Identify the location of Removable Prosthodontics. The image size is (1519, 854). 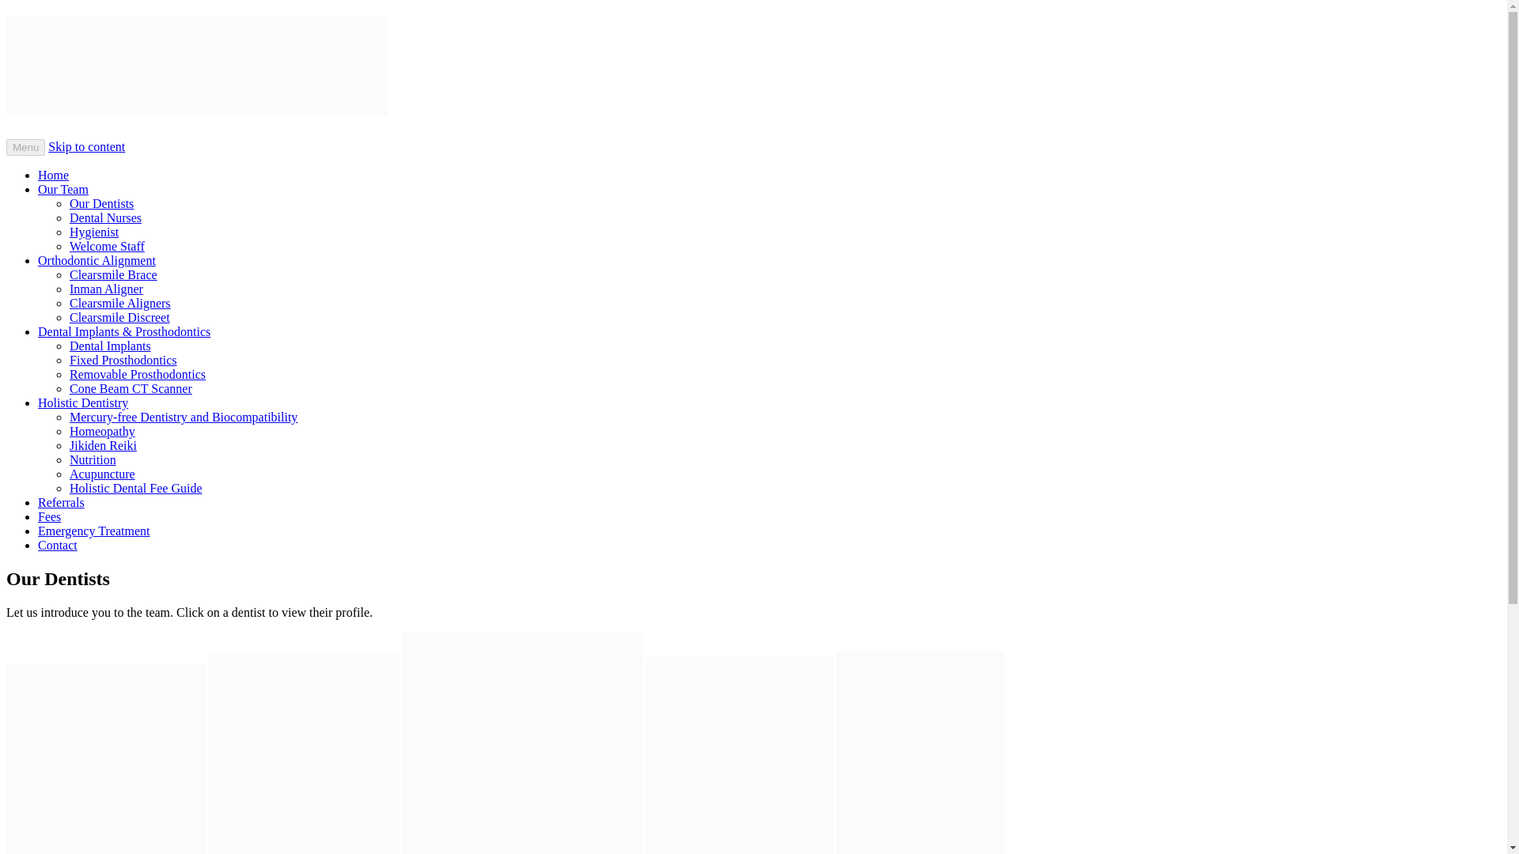
(138, 374).